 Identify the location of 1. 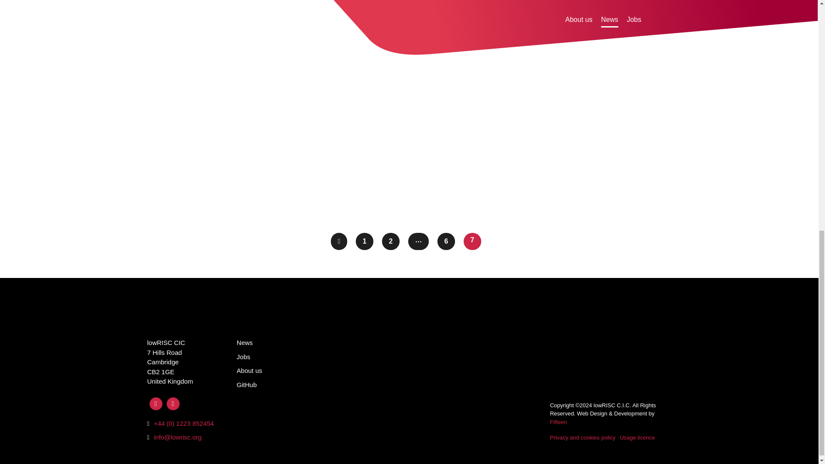
(364, 241).